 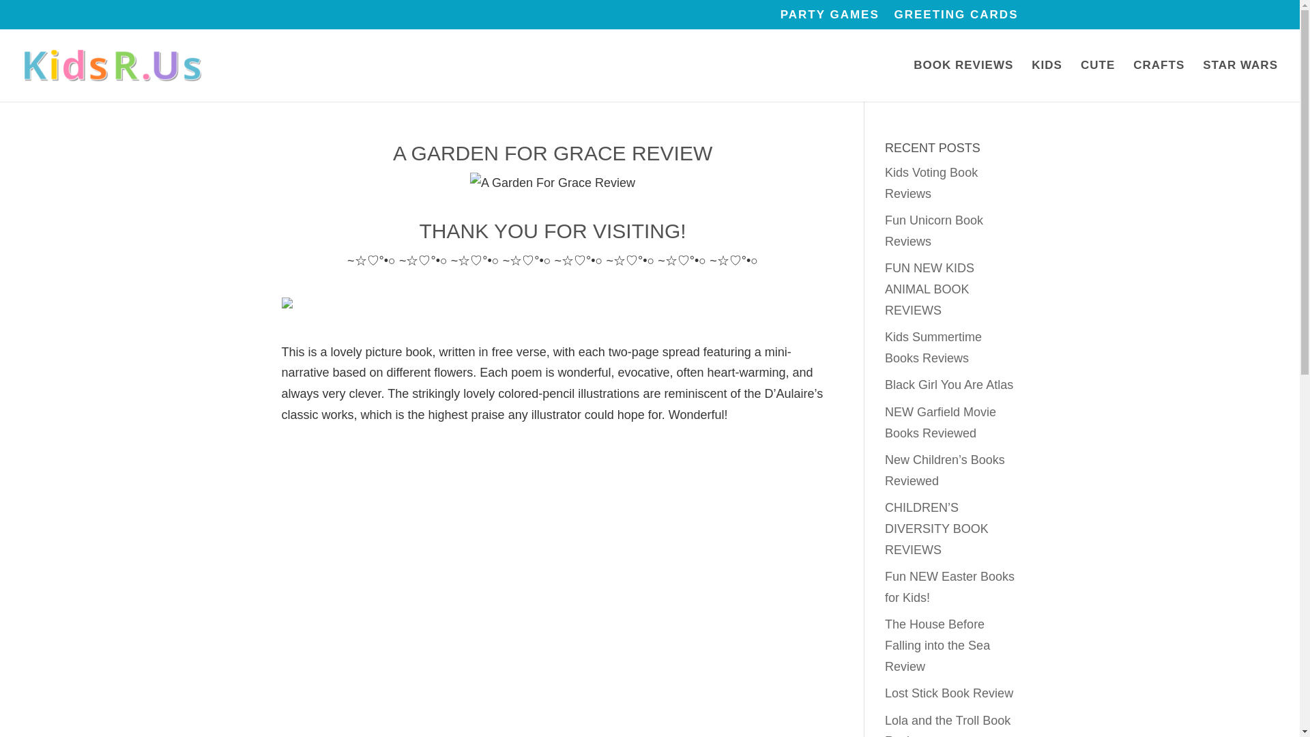 What do you see at coordinates (947, 725) in the screenshot?
I see `Lola and the Troll Book Review` at bounding box center [947, 725].